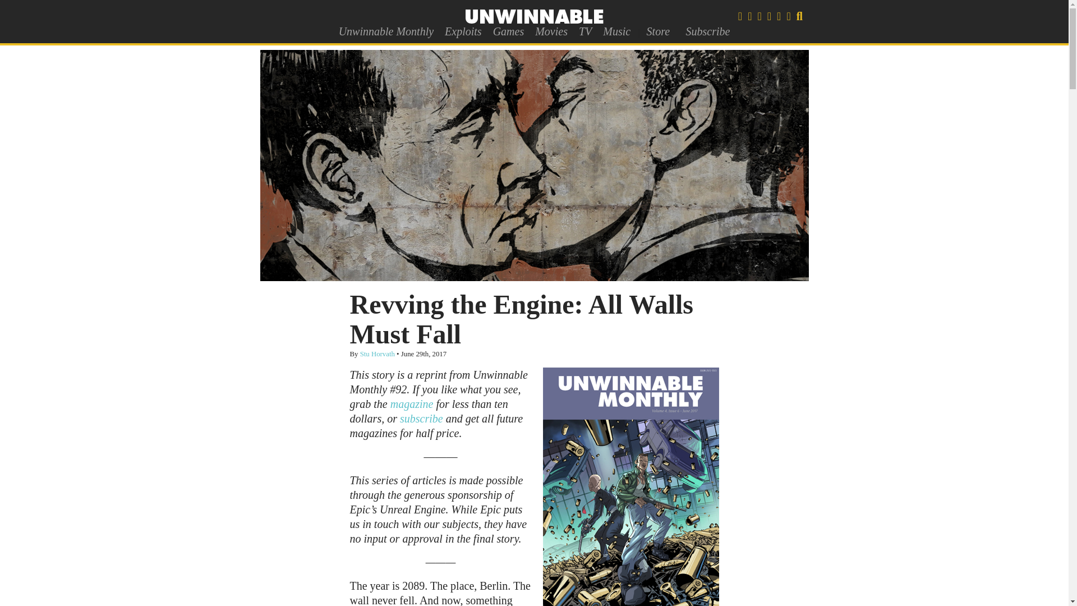  What do you see at coordinates (377, 354) in the screenshot?
I see `Stu Horvath` at bounding box center [377, 354].